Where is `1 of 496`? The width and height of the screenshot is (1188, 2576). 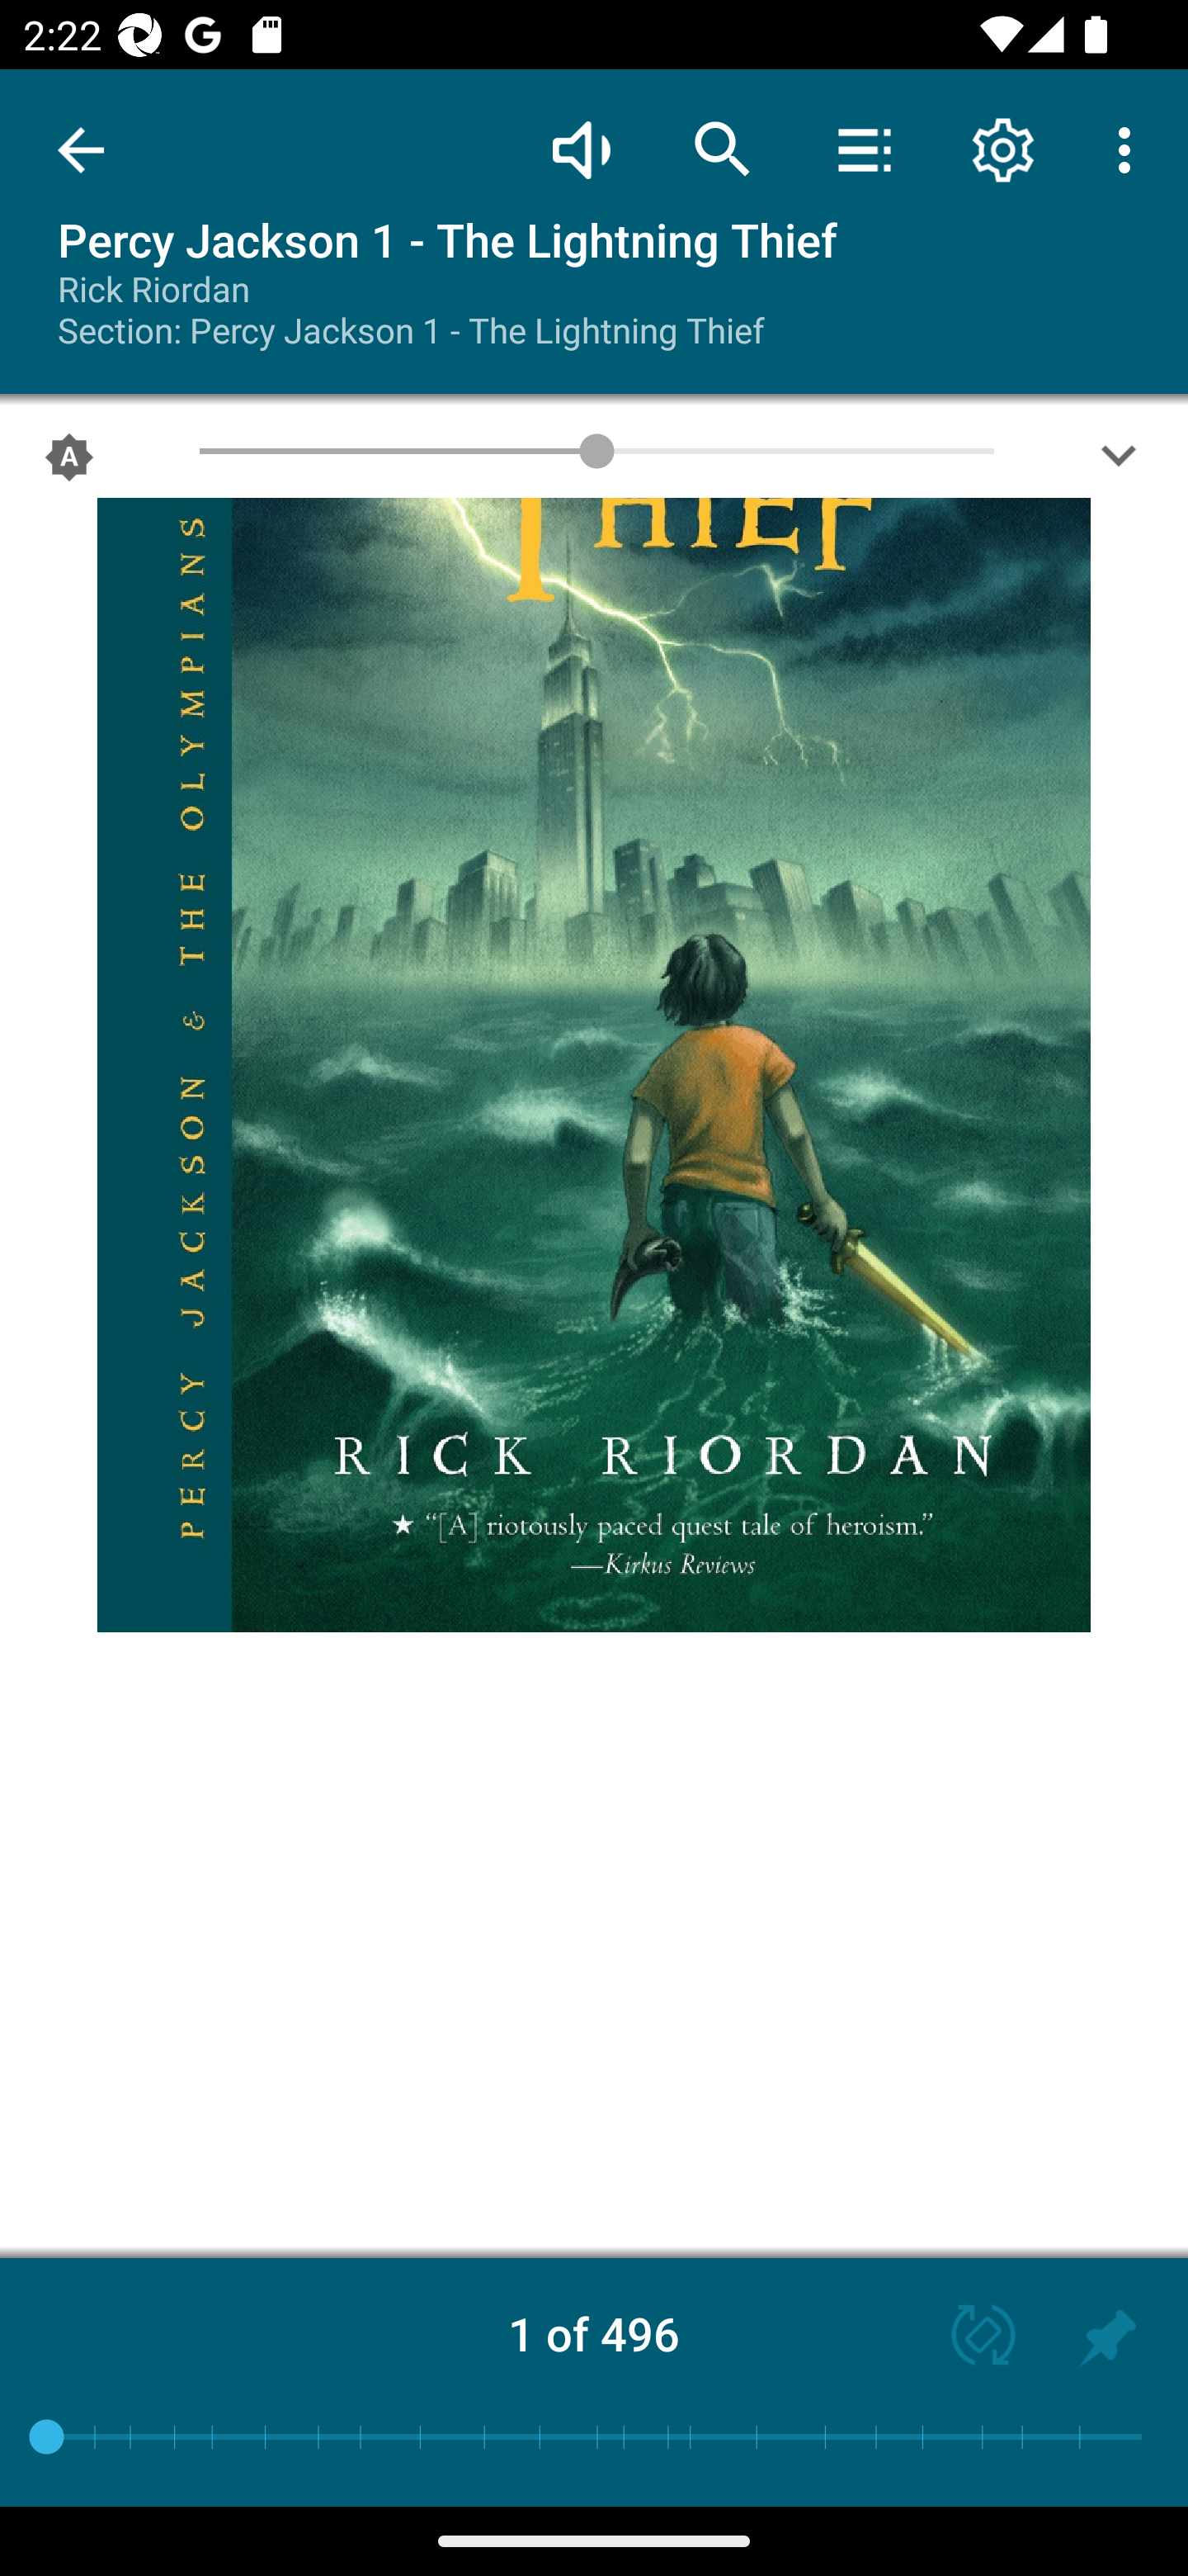
1 of 496 is located at coordinates (594, 2333).